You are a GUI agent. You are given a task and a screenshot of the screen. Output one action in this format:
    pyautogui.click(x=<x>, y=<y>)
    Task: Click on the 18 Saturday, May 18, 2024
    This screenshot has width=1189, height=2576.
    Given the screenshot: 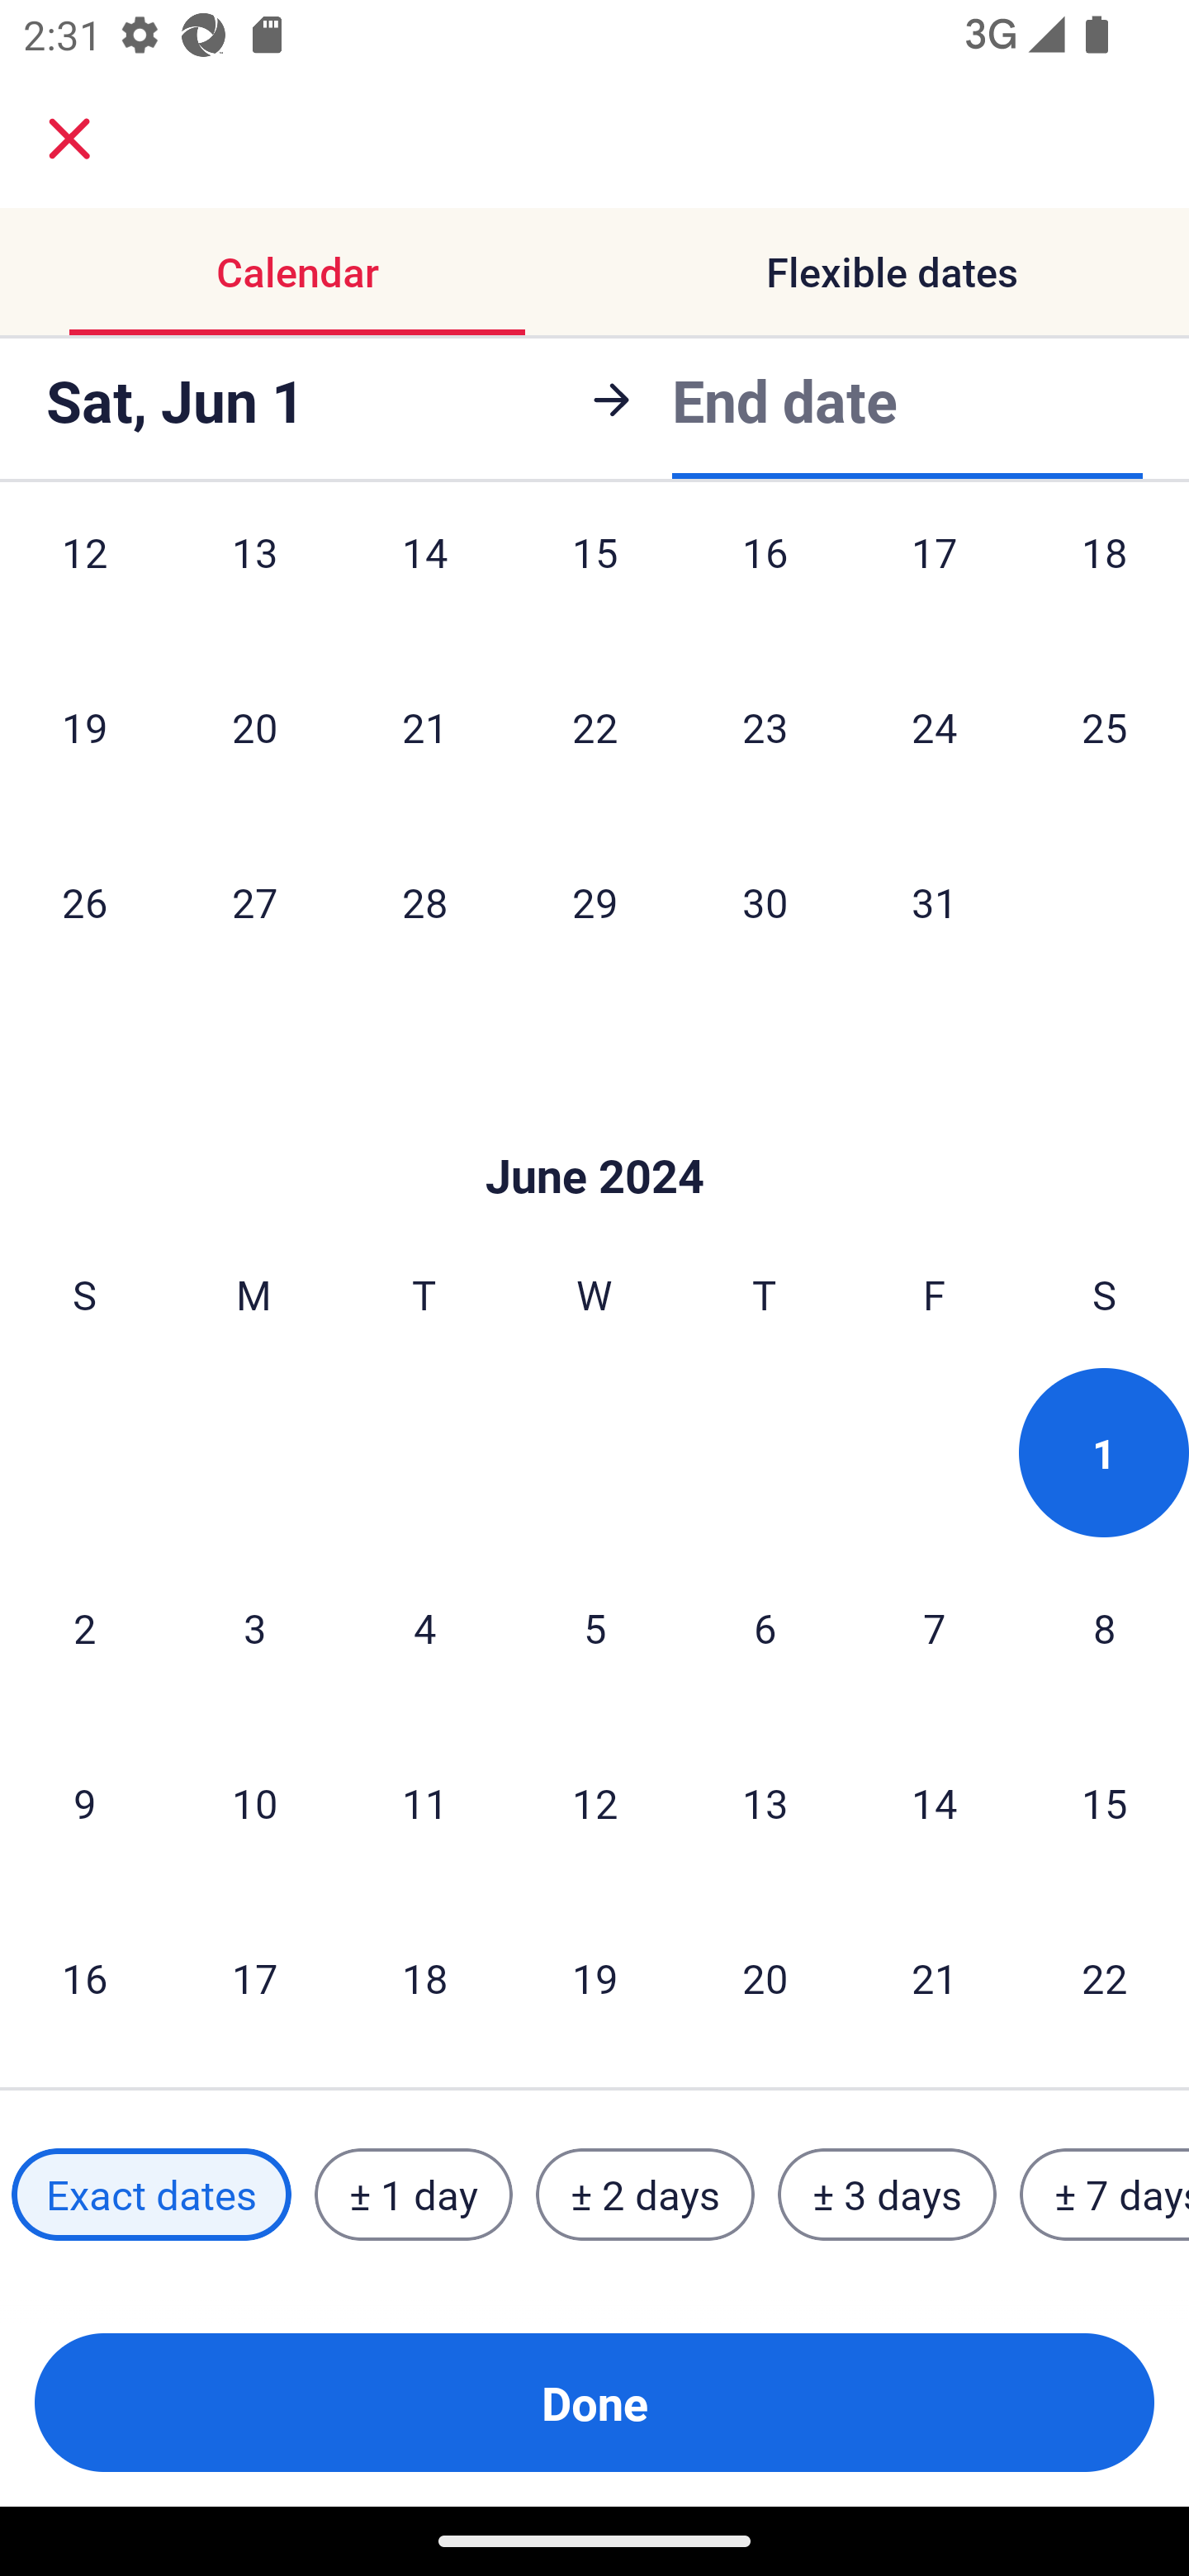 What is the action you would take?
    pyautogui.click(x=1105, y=581)
    